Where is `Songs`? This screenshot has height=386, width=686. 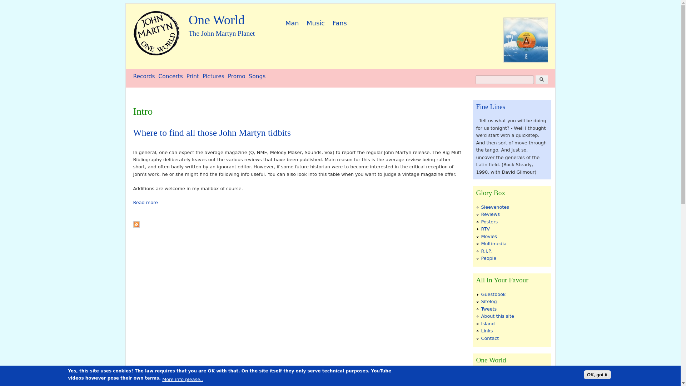
Songs is located at coordinates (257, 76).